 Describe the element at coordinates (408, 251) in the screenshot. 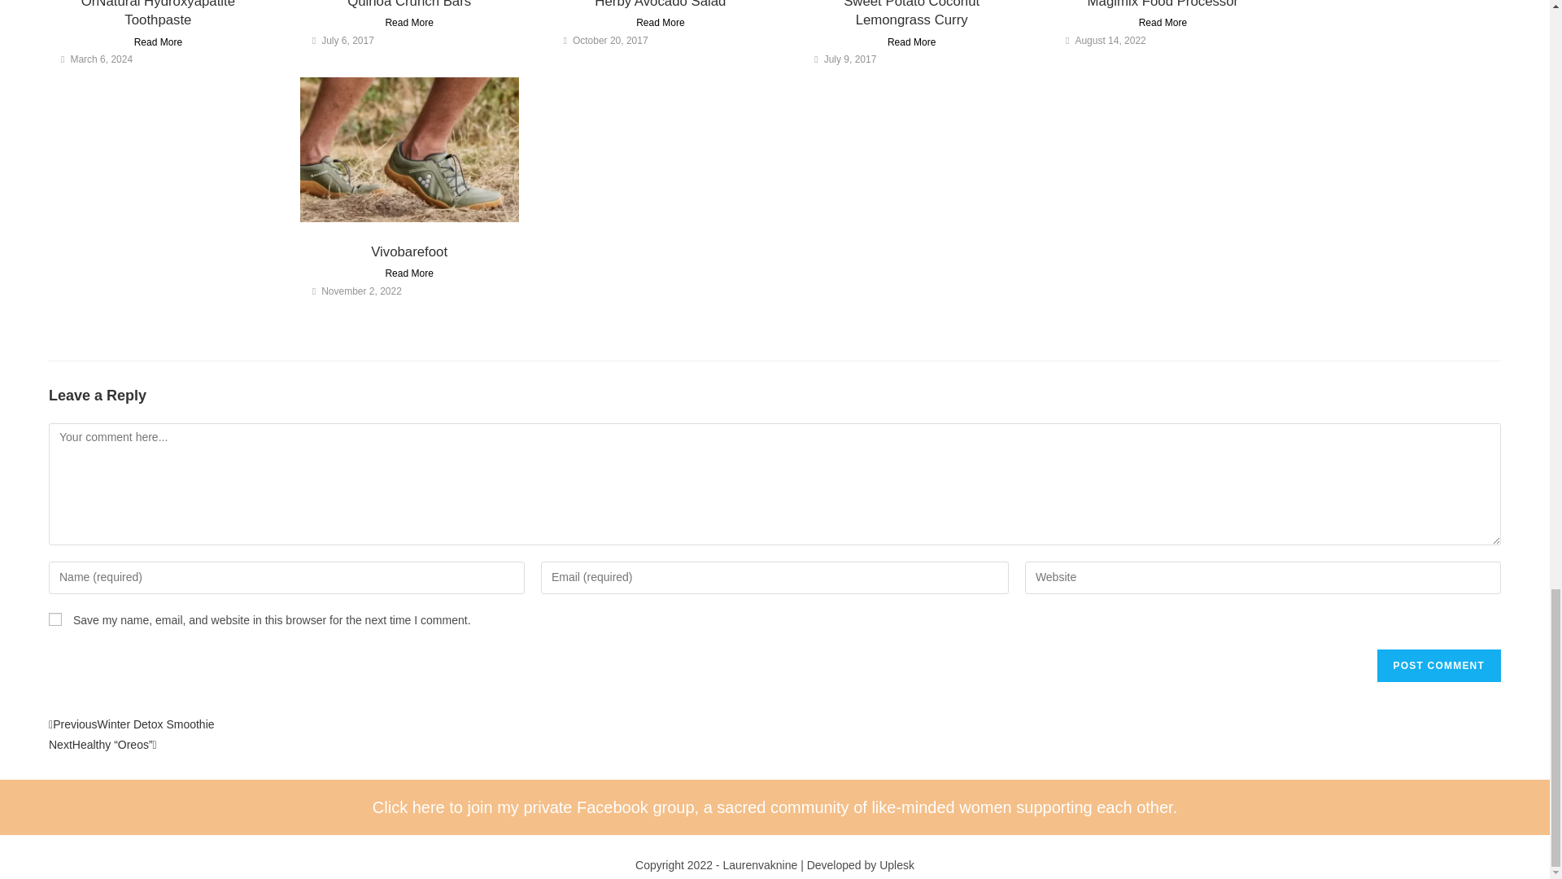

I see `Vivobarefoot` at that location.